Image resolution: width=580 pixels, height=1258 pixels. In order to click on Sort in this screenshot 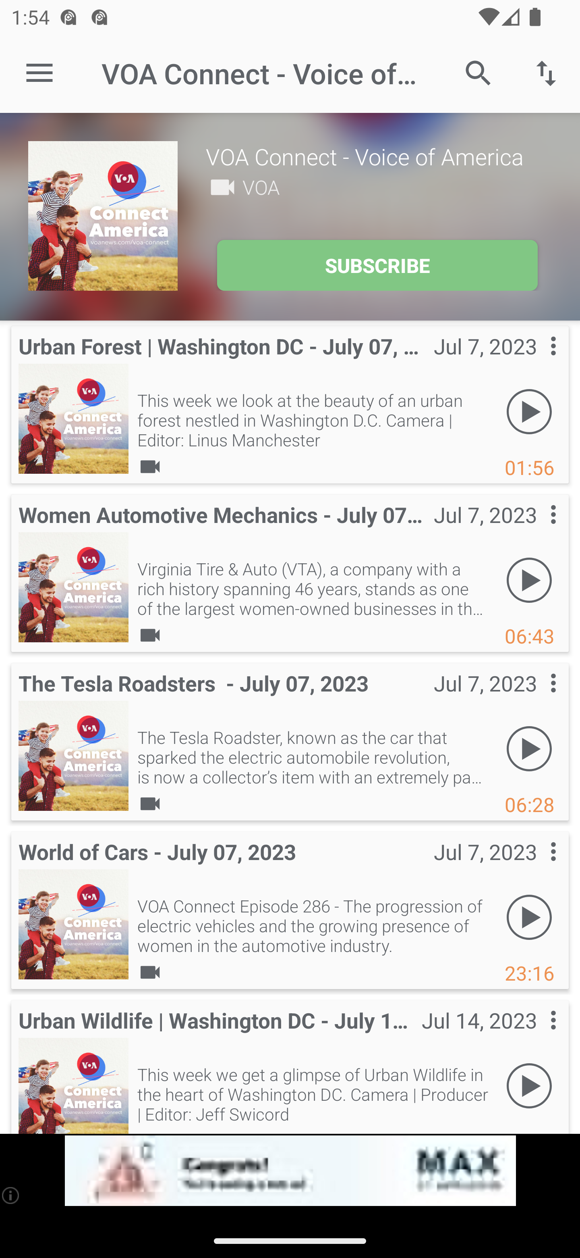, I will do `click(546, 73)`.